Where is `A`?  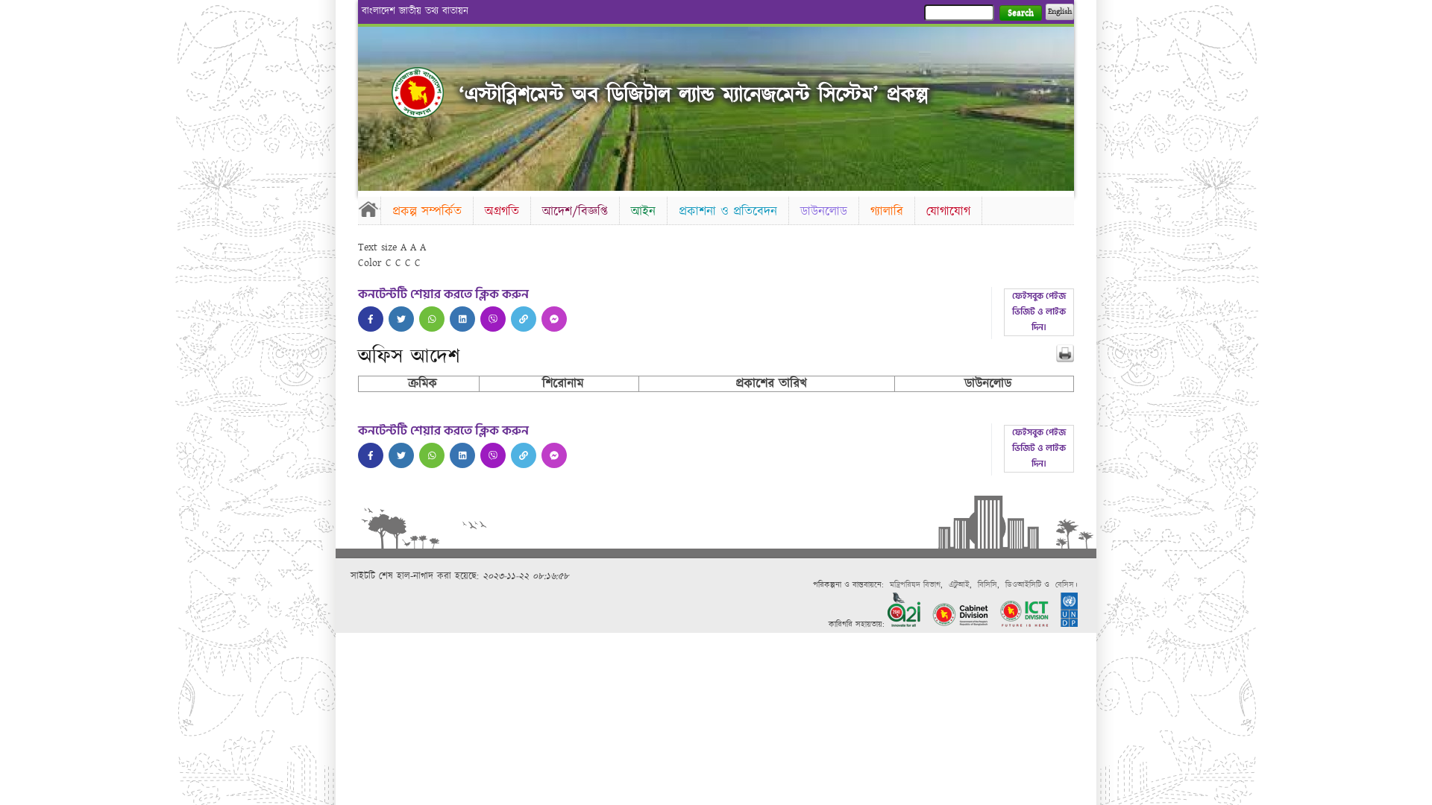
A is located at coordinates (413, 247).